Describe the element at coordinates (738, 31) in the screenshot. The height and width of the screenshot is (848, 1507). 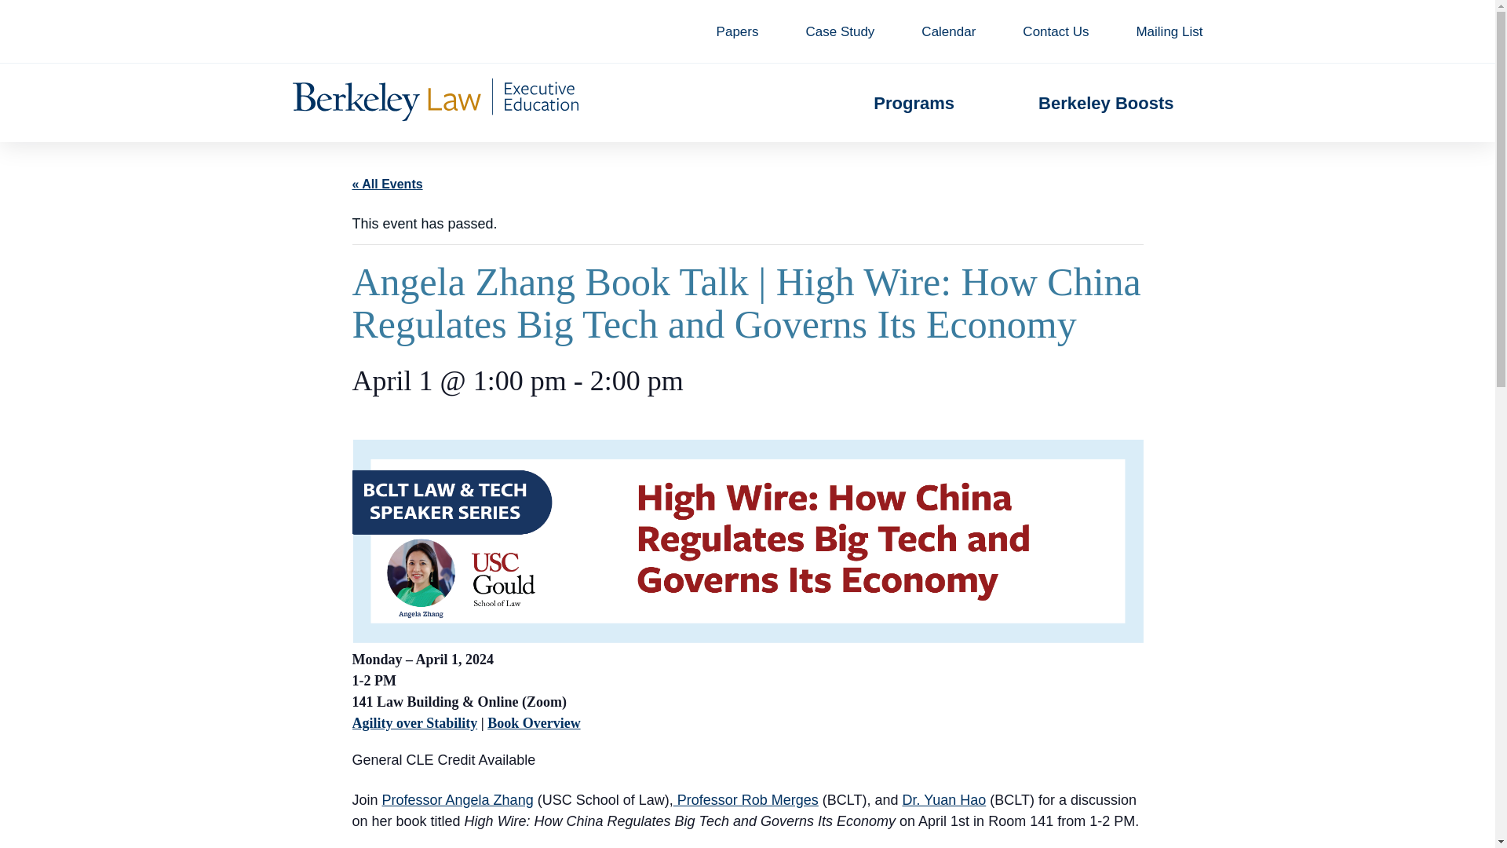
I see `Papers` at that location.